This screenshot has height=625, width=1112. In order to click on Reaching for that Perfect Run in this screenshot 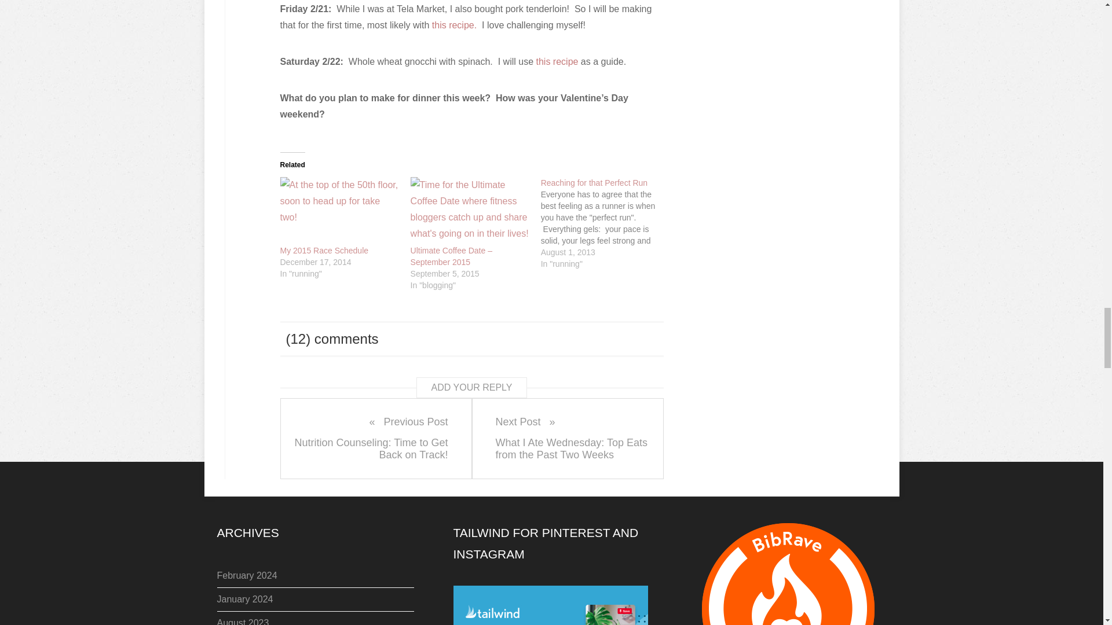, I will do `click(606, 223)`.